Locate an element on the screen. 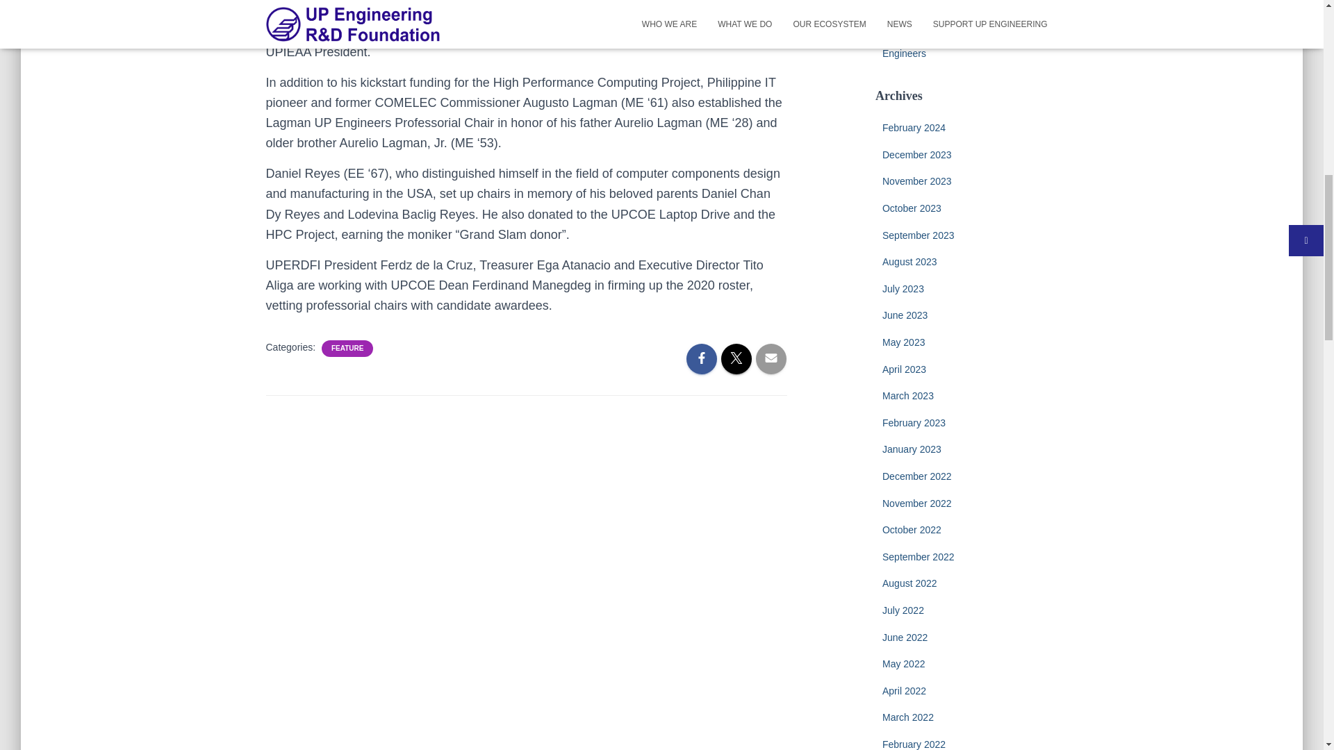  April 2023 is located at coordinates (903, 369).